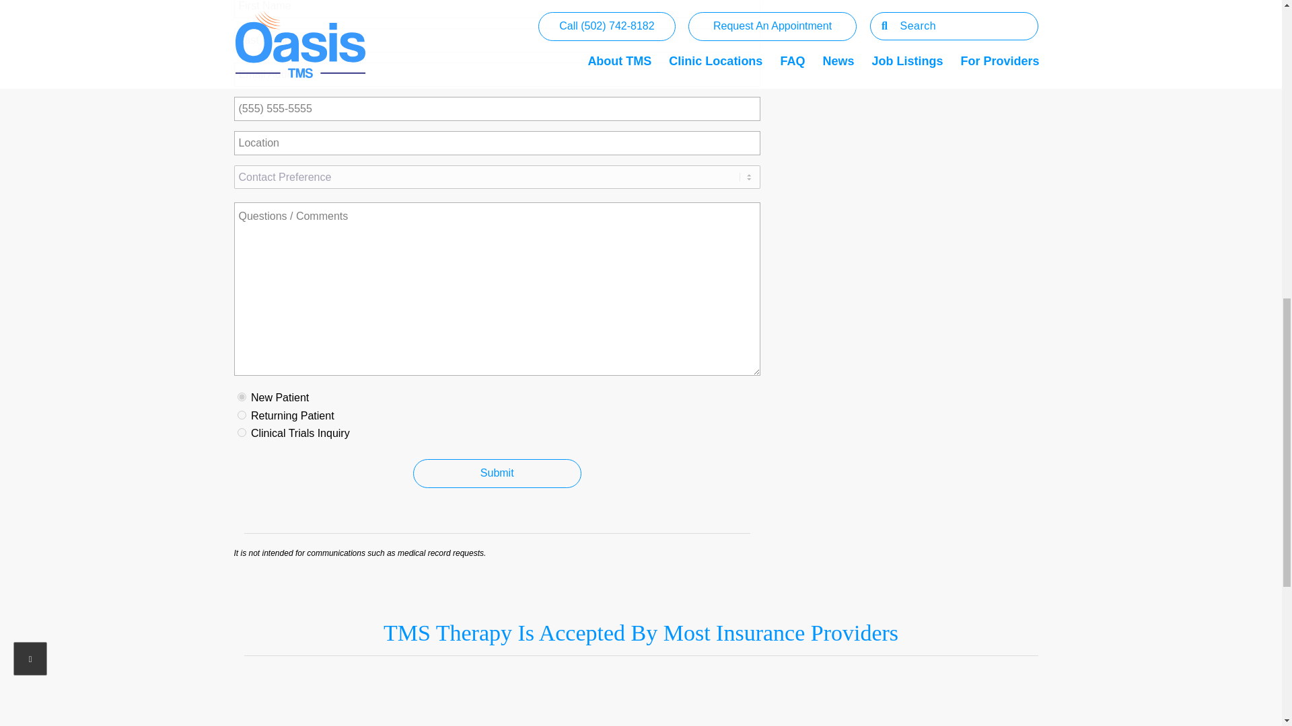 This screenshot has width=1292, height=726. I want to click on Returning Patient, so click(241, 415).